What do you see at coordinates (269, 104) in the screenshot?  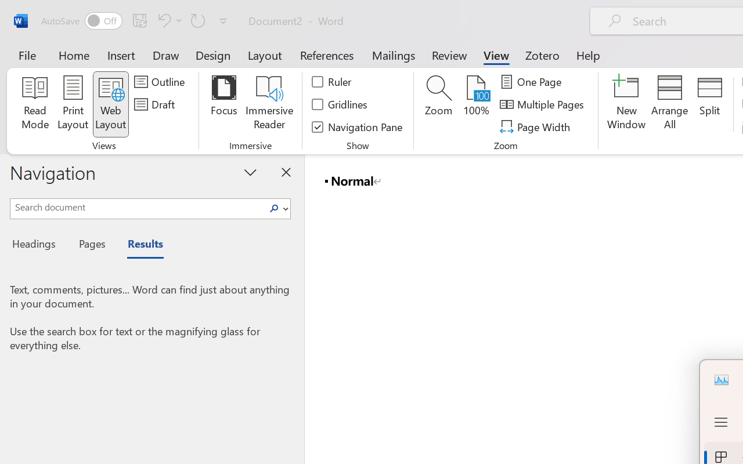 I see `Immersive Reader` at bounding box center [269, 104].